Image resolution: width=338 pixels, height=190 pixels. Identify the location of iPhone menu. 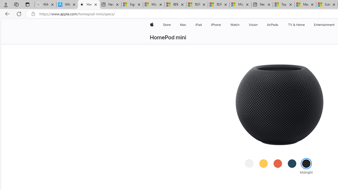
(222, 25).